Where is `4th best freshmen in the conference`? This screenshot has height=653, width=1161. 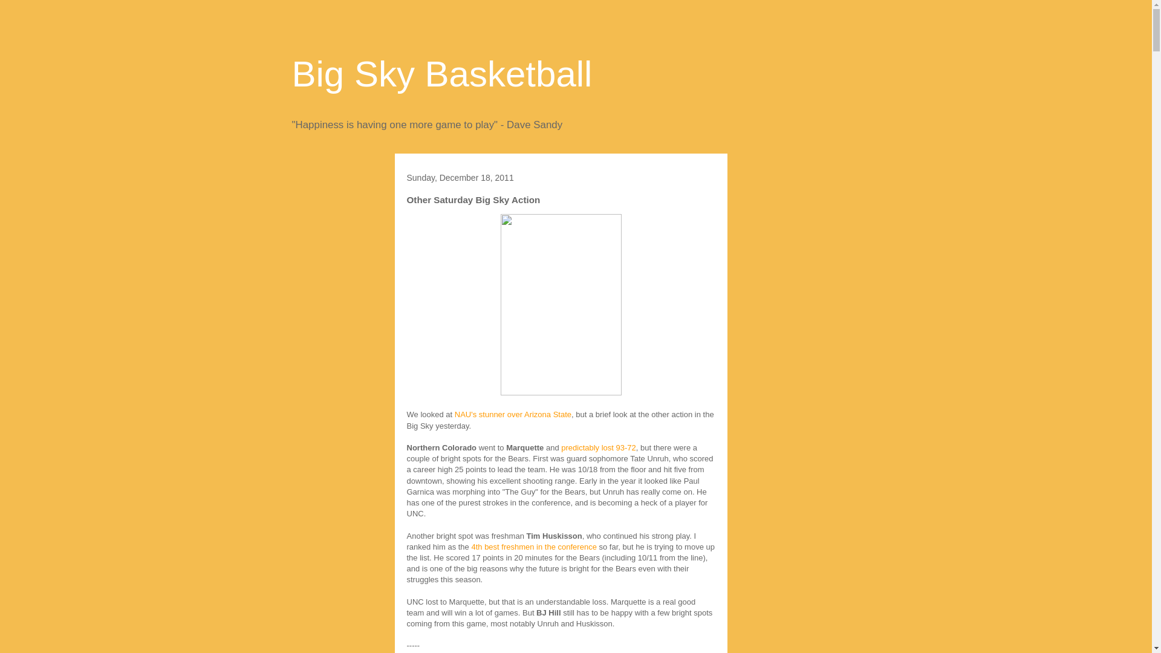
4th best freshmen in the conference is located at coordinates (533, 547).